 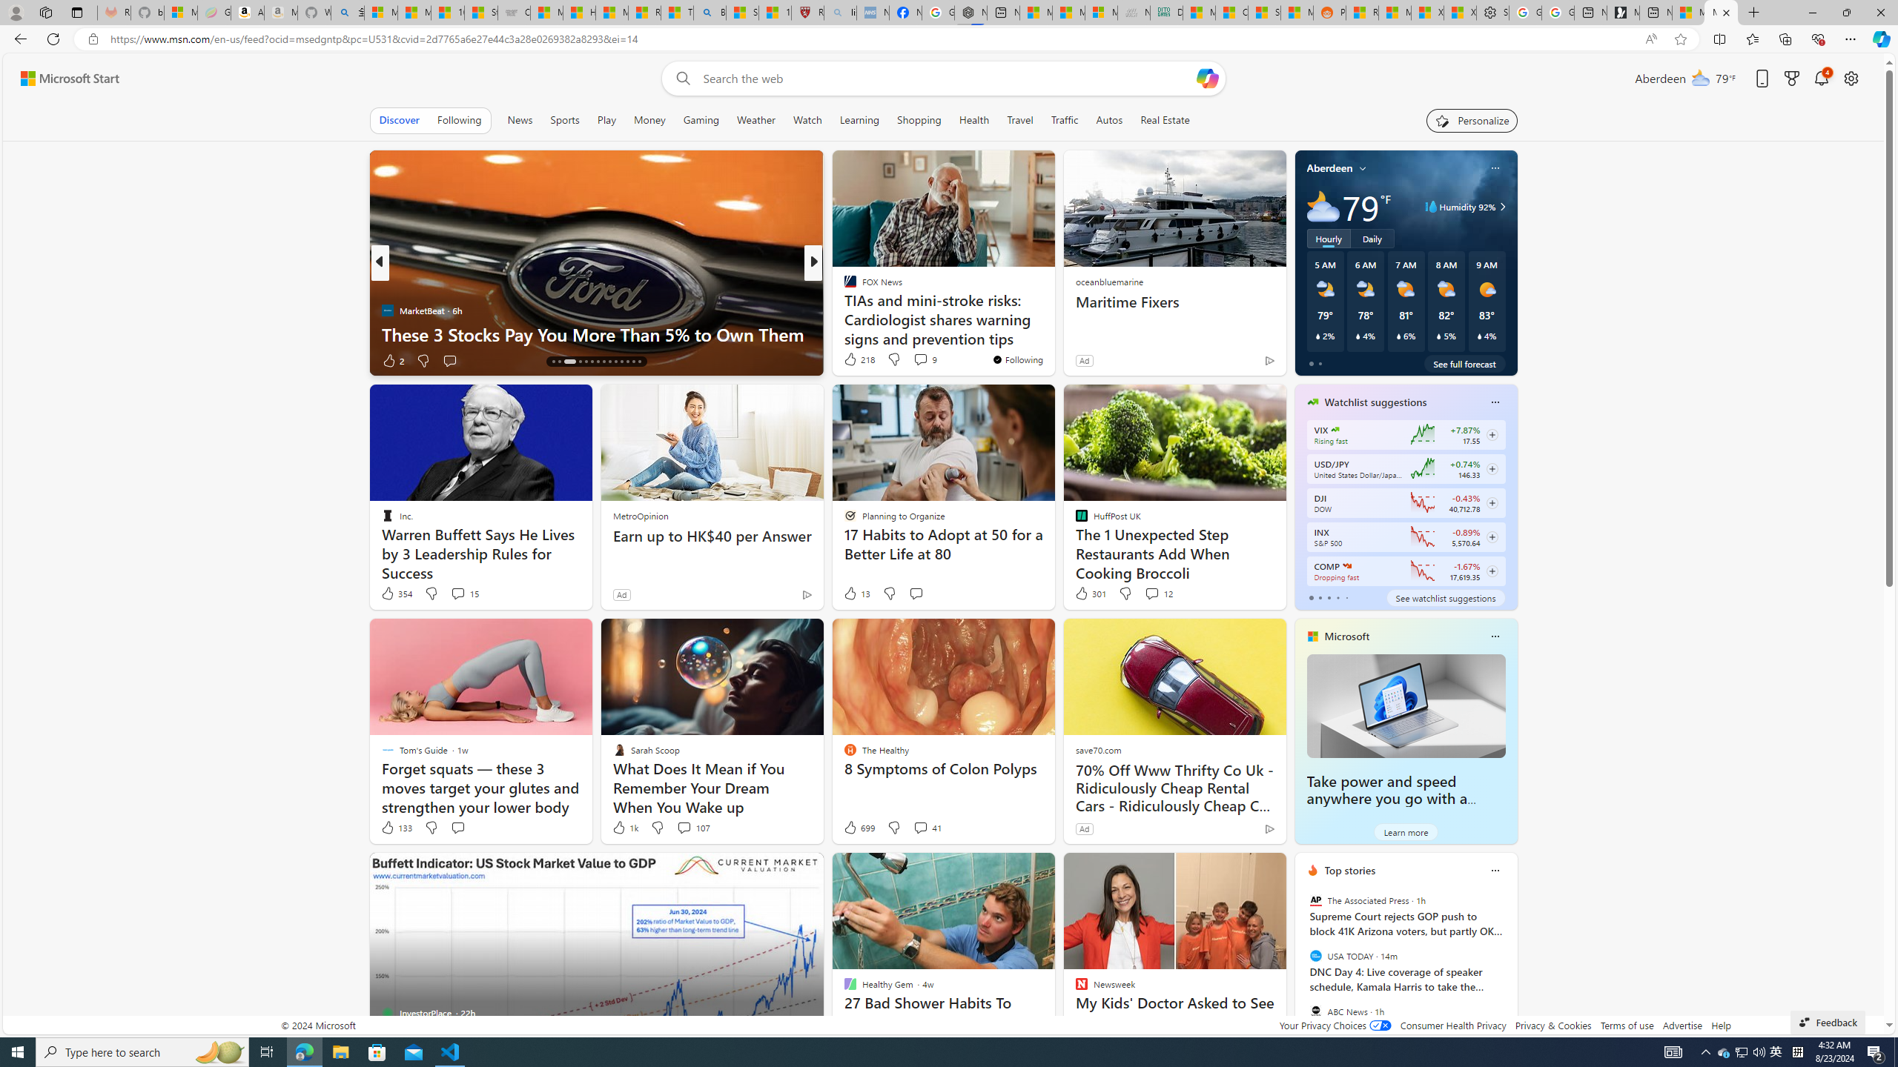 What do you see at coordinates (774, 13) in the screenshot?
I see `12 Popular Science Lies that Must be Corrected` at bounding box center [774, 13].